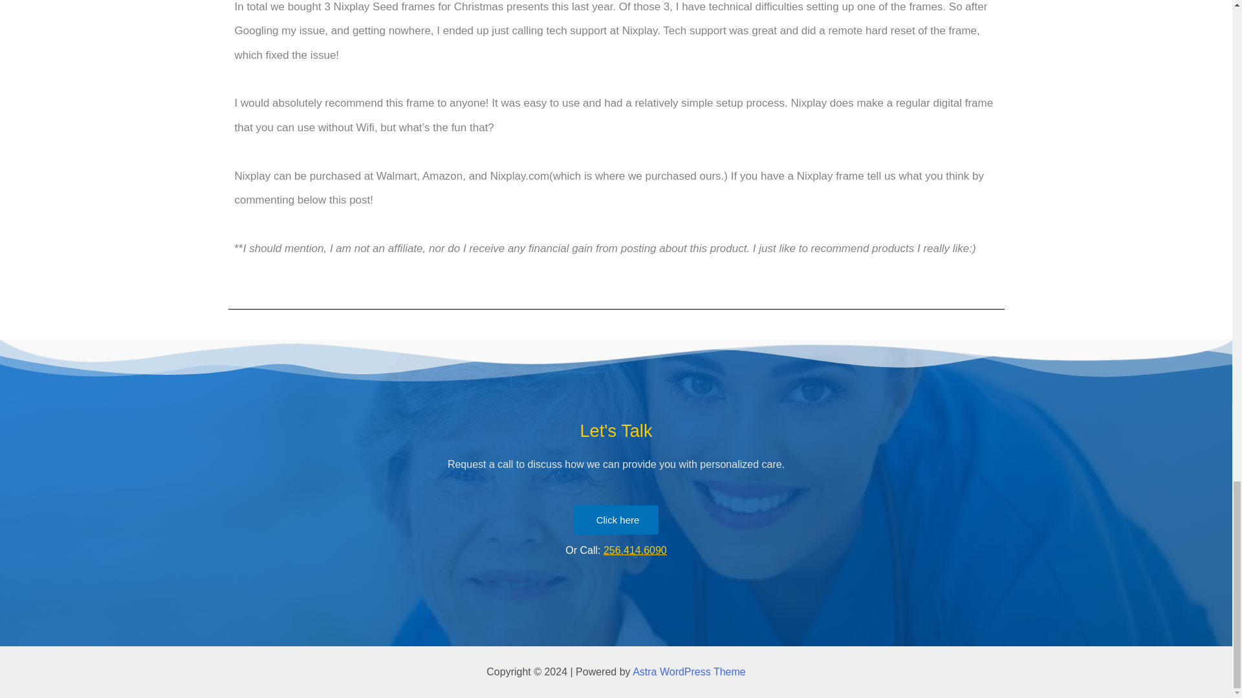 The height and width of the screenshot is (698, 1242). I want to click on 256.414.6090, so click(635, 550).